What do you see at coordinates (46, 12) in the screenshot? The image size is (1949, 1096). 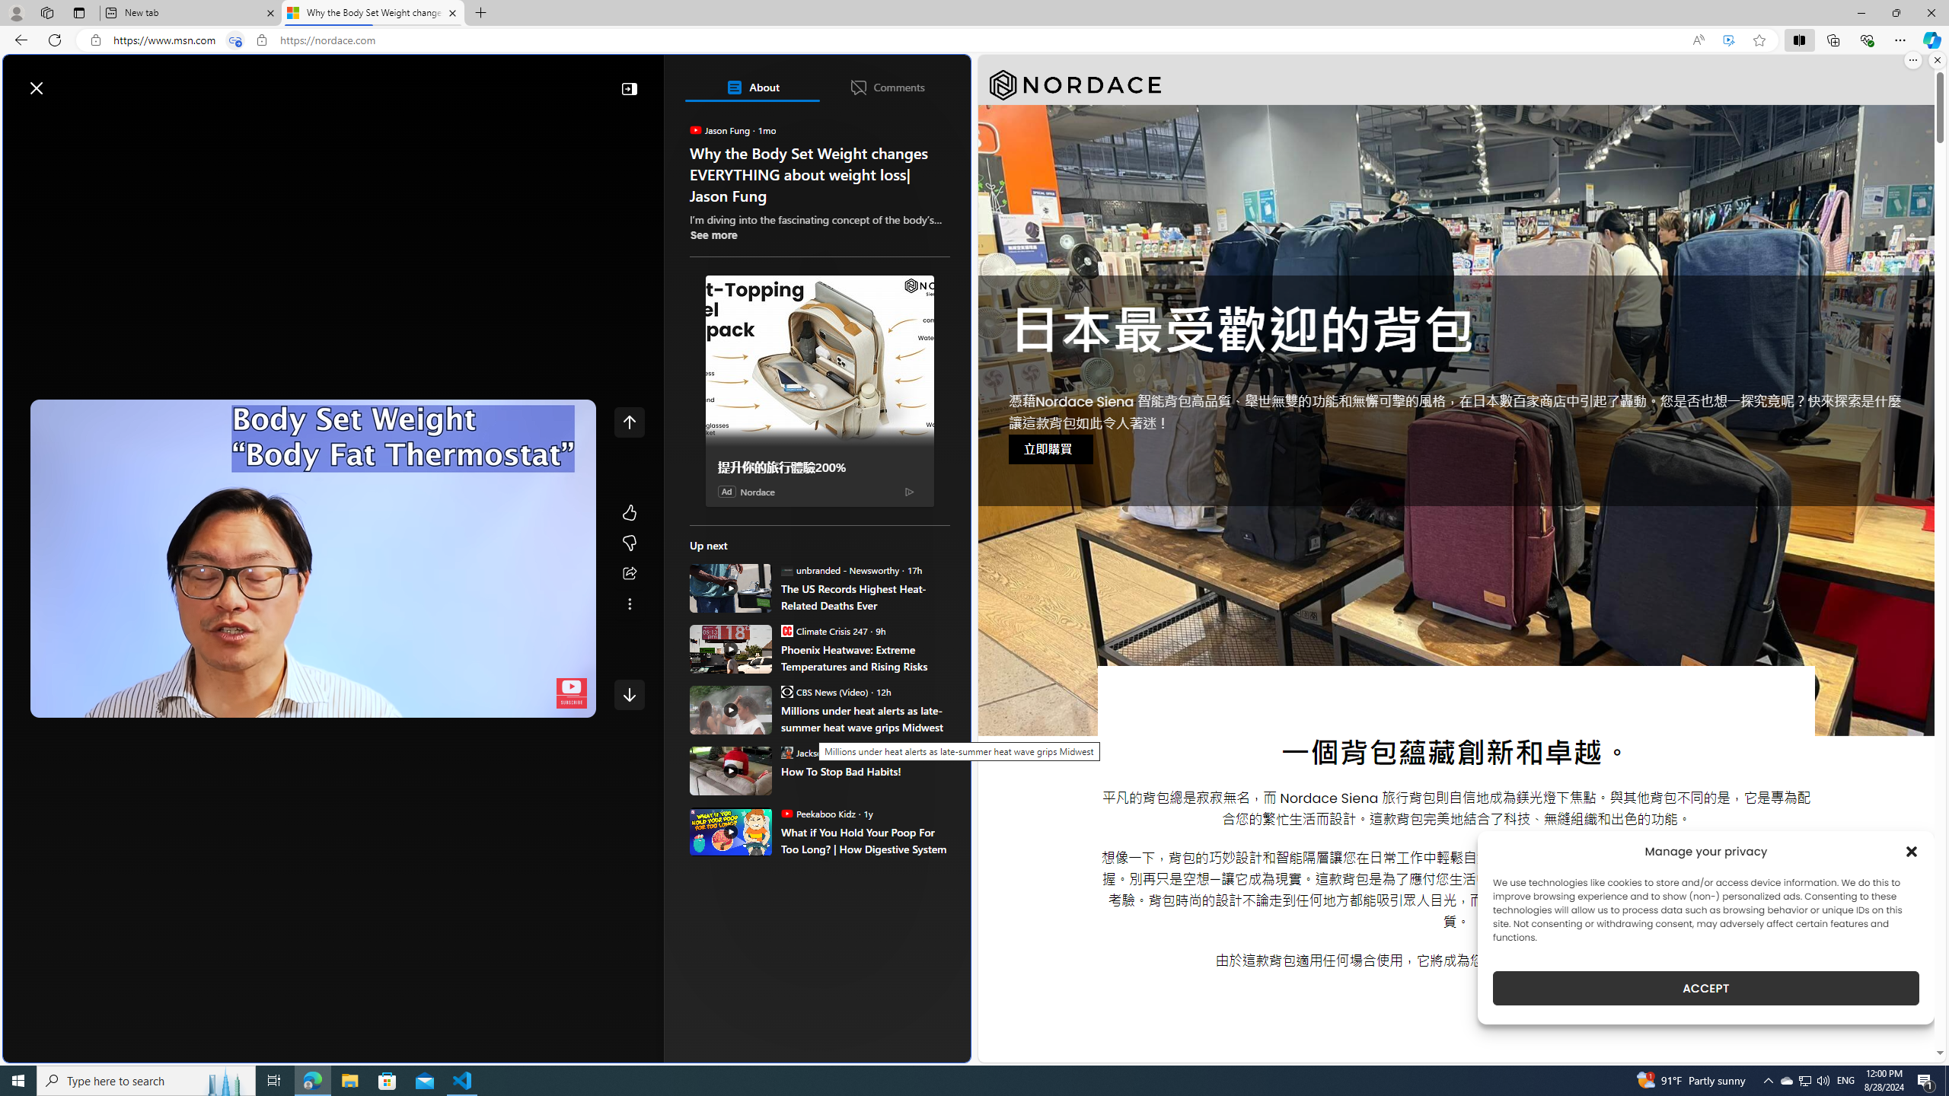 I see `Workspaces` at bounding box center [46, 12].